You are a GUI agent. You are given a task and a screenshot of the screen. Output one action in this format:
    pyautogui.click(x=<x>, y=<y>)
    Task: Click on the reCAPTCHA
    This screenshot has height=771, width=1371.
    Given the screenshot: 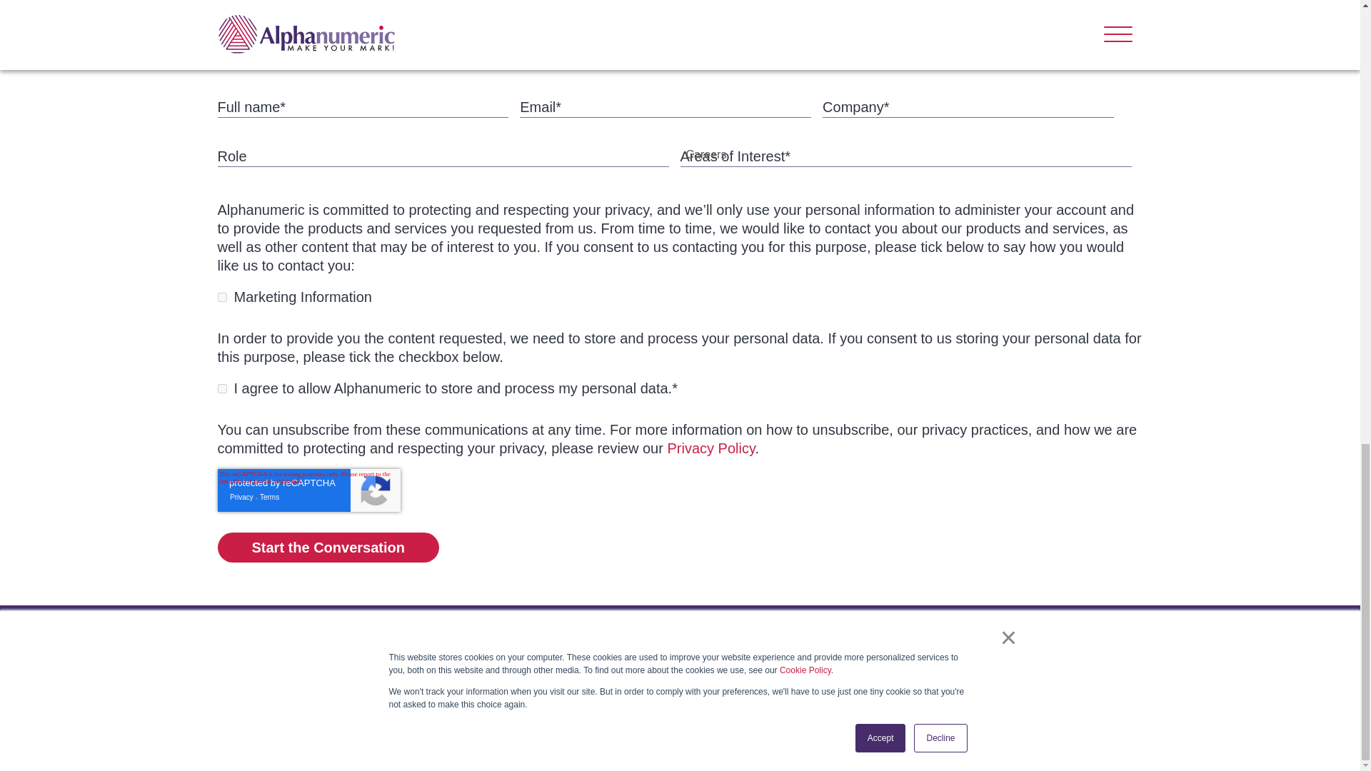 What is the action you would take?
    pyautogui.click(x=308, y=490)
    